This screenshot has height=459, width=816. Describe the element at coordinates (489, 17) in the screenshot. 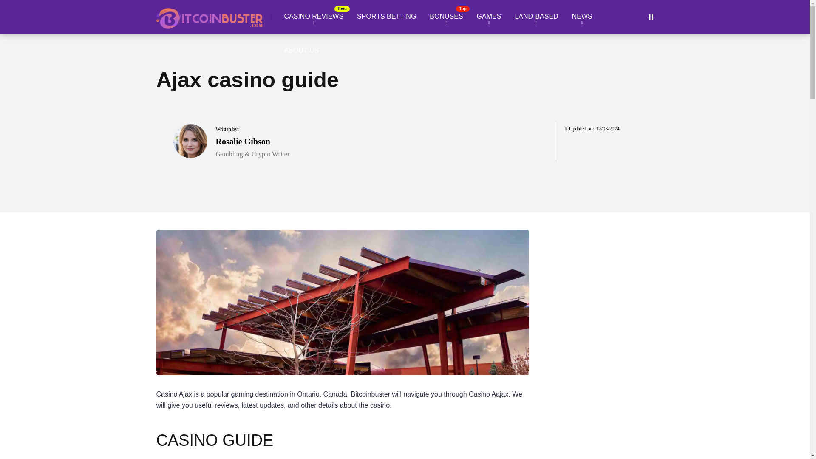

I see `GAMES` at that location.